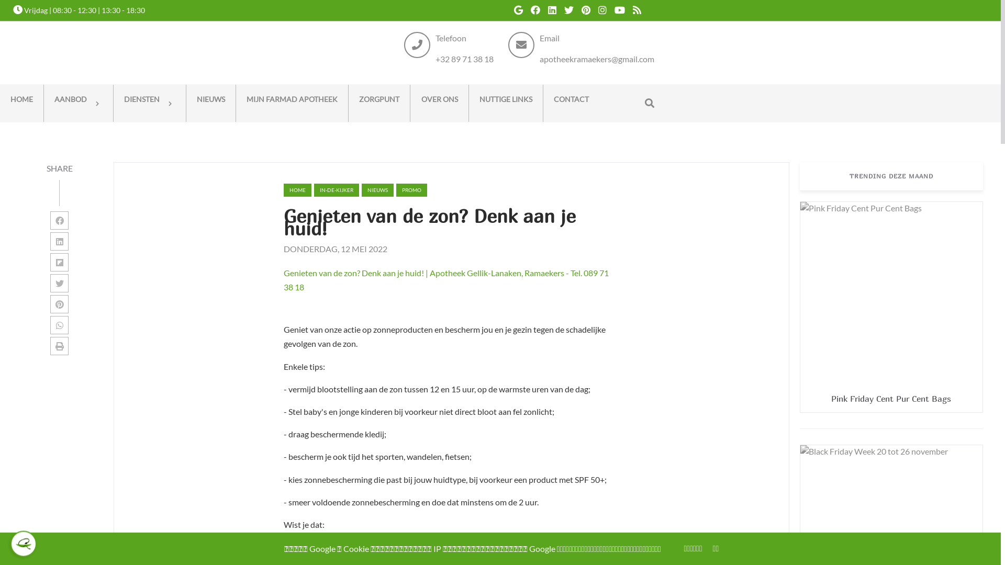  I want to click on HOME, so click(22, 104).